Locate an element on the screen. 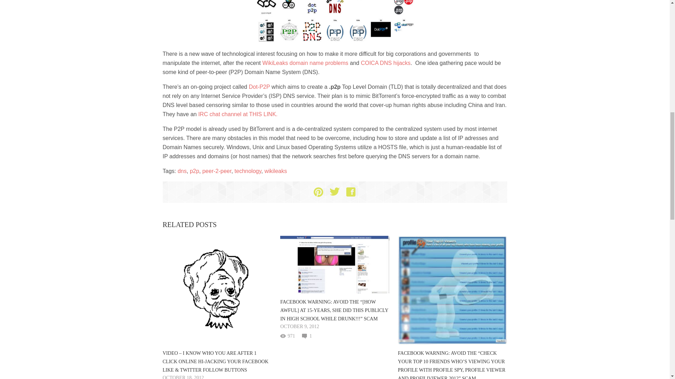  peer-2-peer is located at coordinates (217, 171).